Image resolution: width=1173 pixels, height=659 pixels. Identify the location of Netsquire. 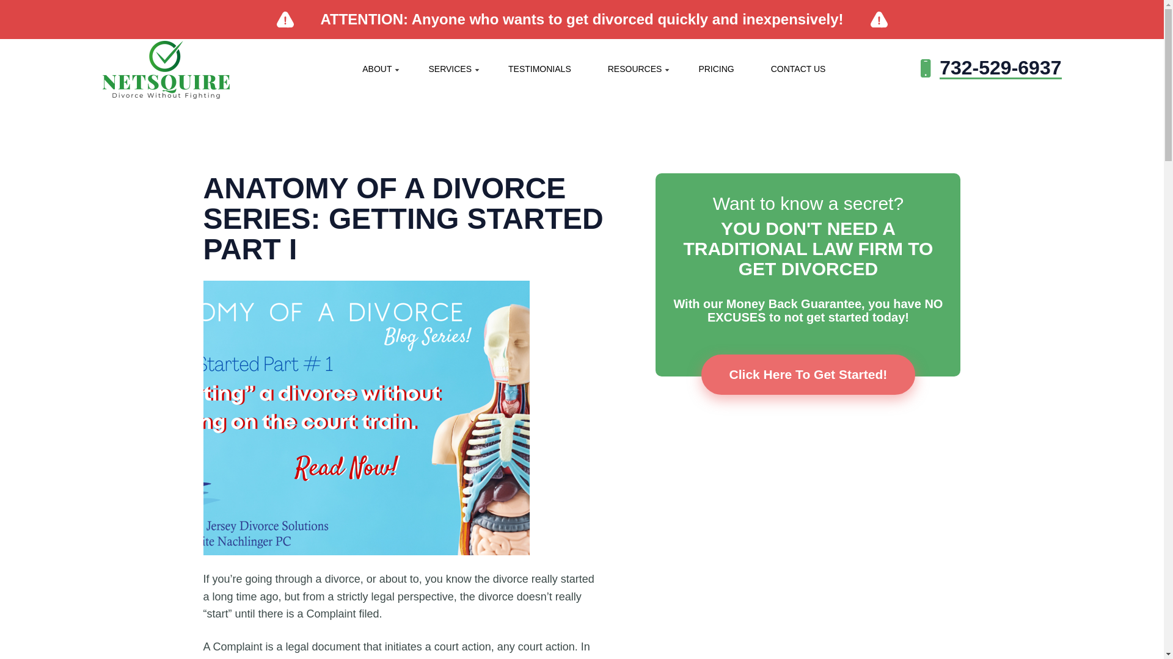
(185, 68).